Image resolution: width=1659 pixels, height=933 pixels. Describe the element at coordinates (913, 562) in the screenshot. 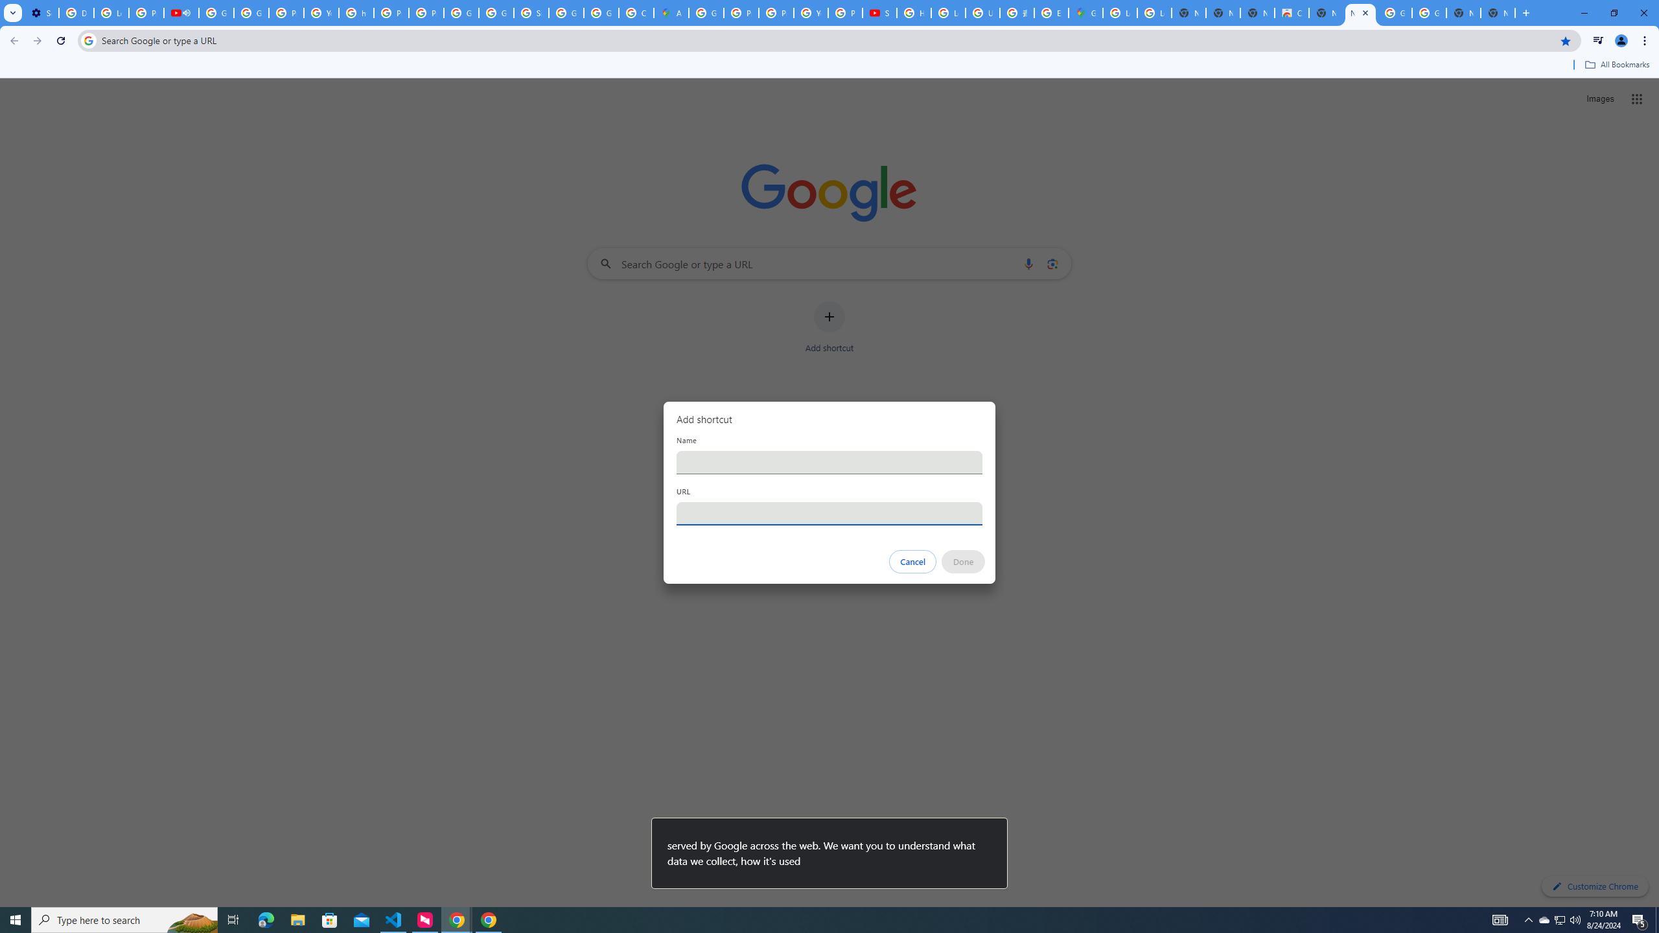

I see `Cancel` at that location.